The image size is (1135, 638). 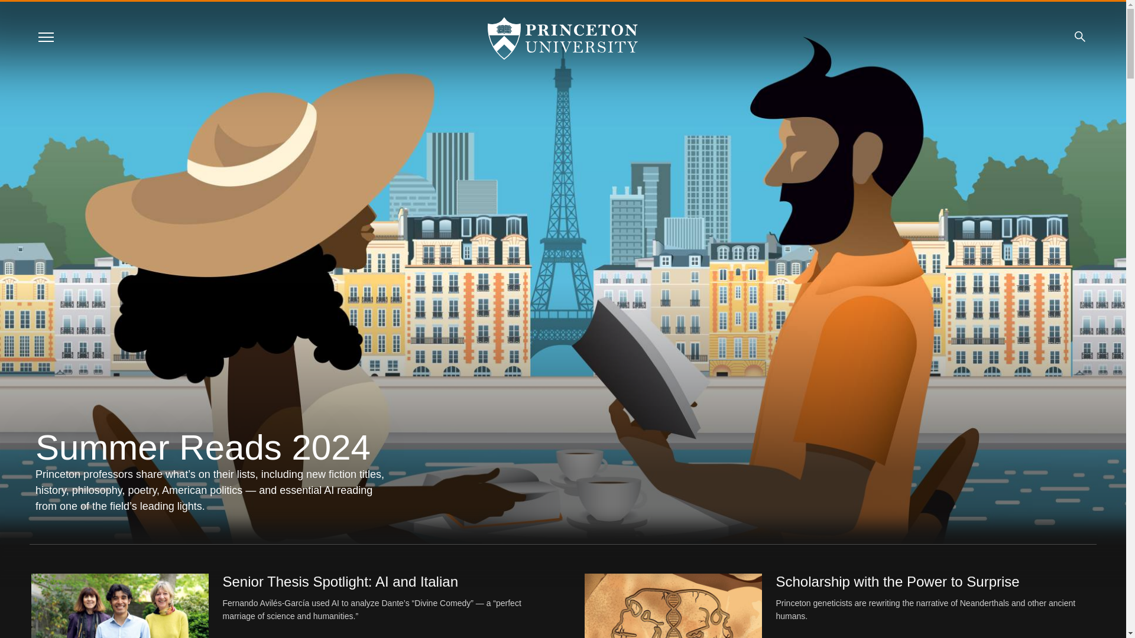 I want to click on Princeton University, so click(x=563, y=38).